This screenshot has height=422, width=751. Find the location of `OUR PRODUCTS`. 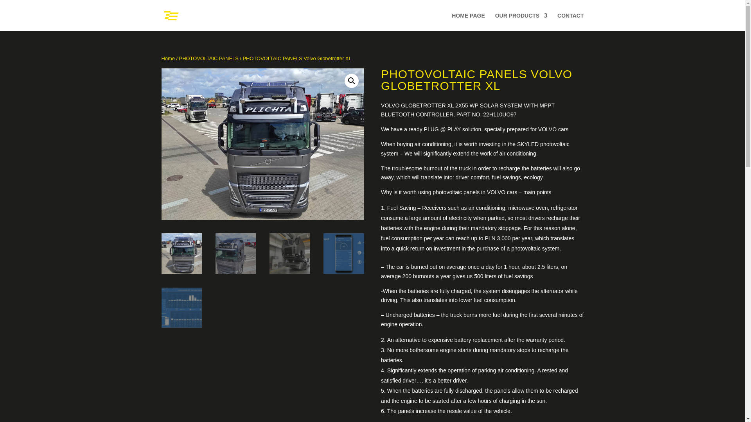

OUR PRODUCTS is located at coordinates (521, 22).